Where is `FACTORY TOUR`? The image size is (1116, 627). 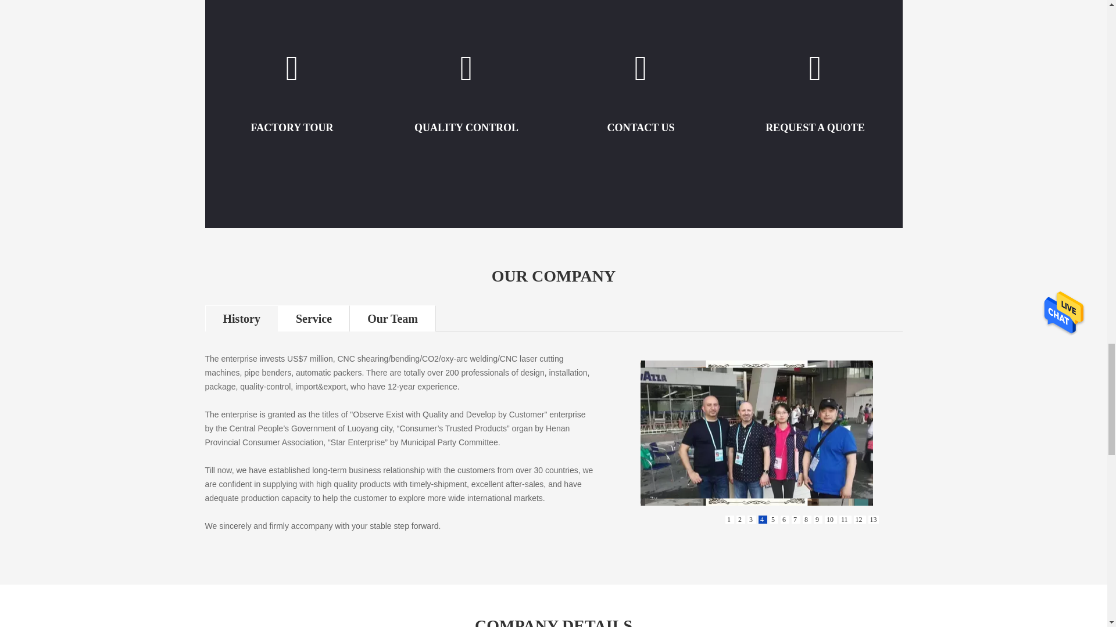 FACTORY TOUR is located at coordinates (292, 128).